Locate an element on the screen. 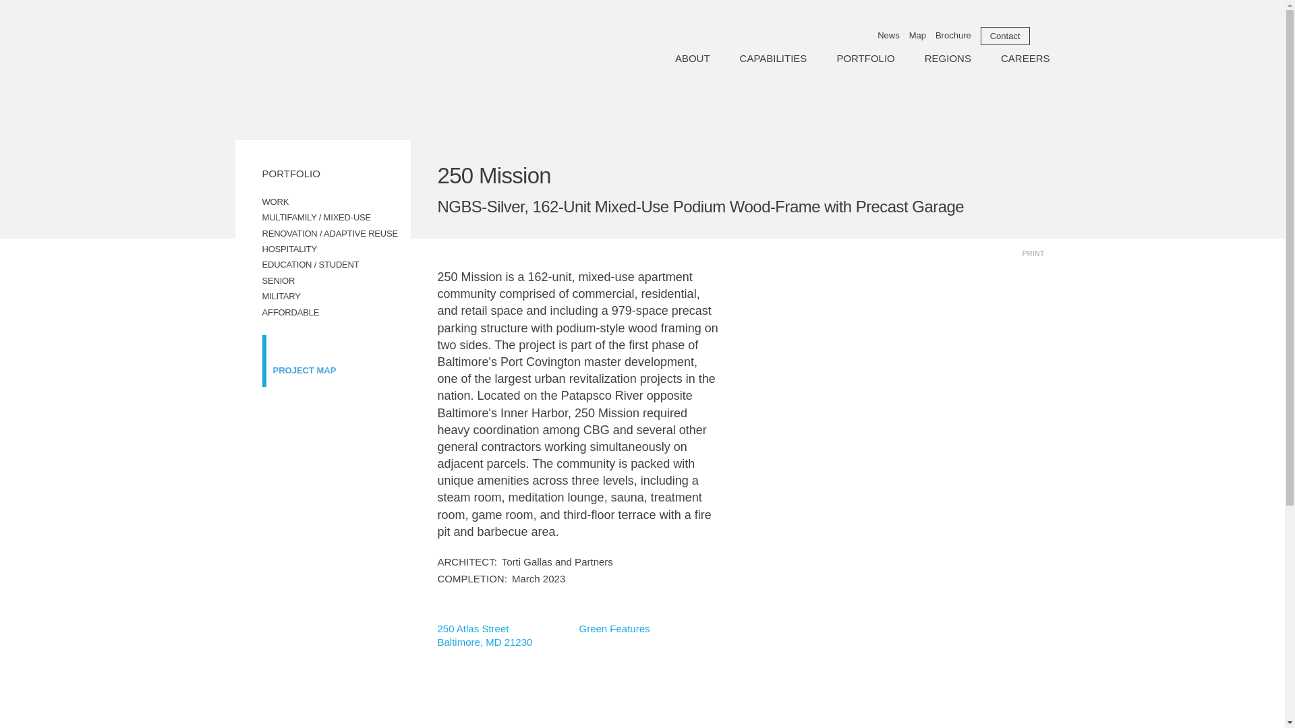 The width and height of the screenshot is (1295, 728). Map is located at coordinates (917, 35).